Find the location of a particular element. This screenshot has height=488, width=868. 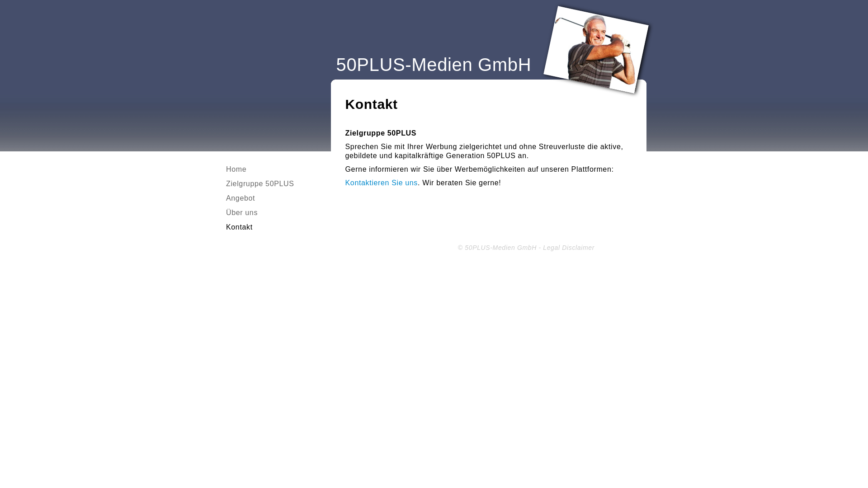

Kontaktieren Sie uns is located at coordinates (382, 183).